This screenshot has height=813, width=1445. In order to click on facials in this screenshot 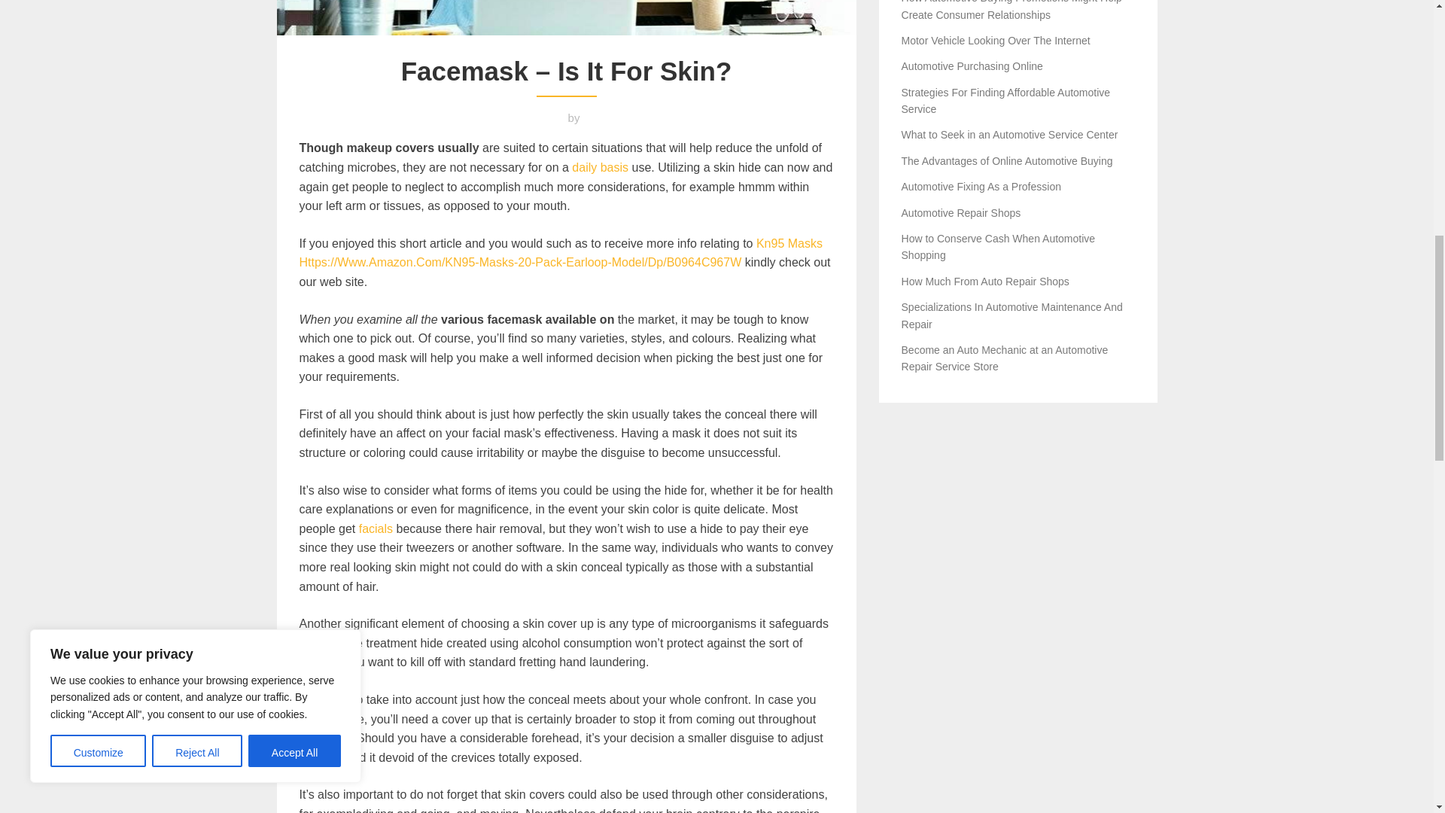, I will do `click(376, 528)`.